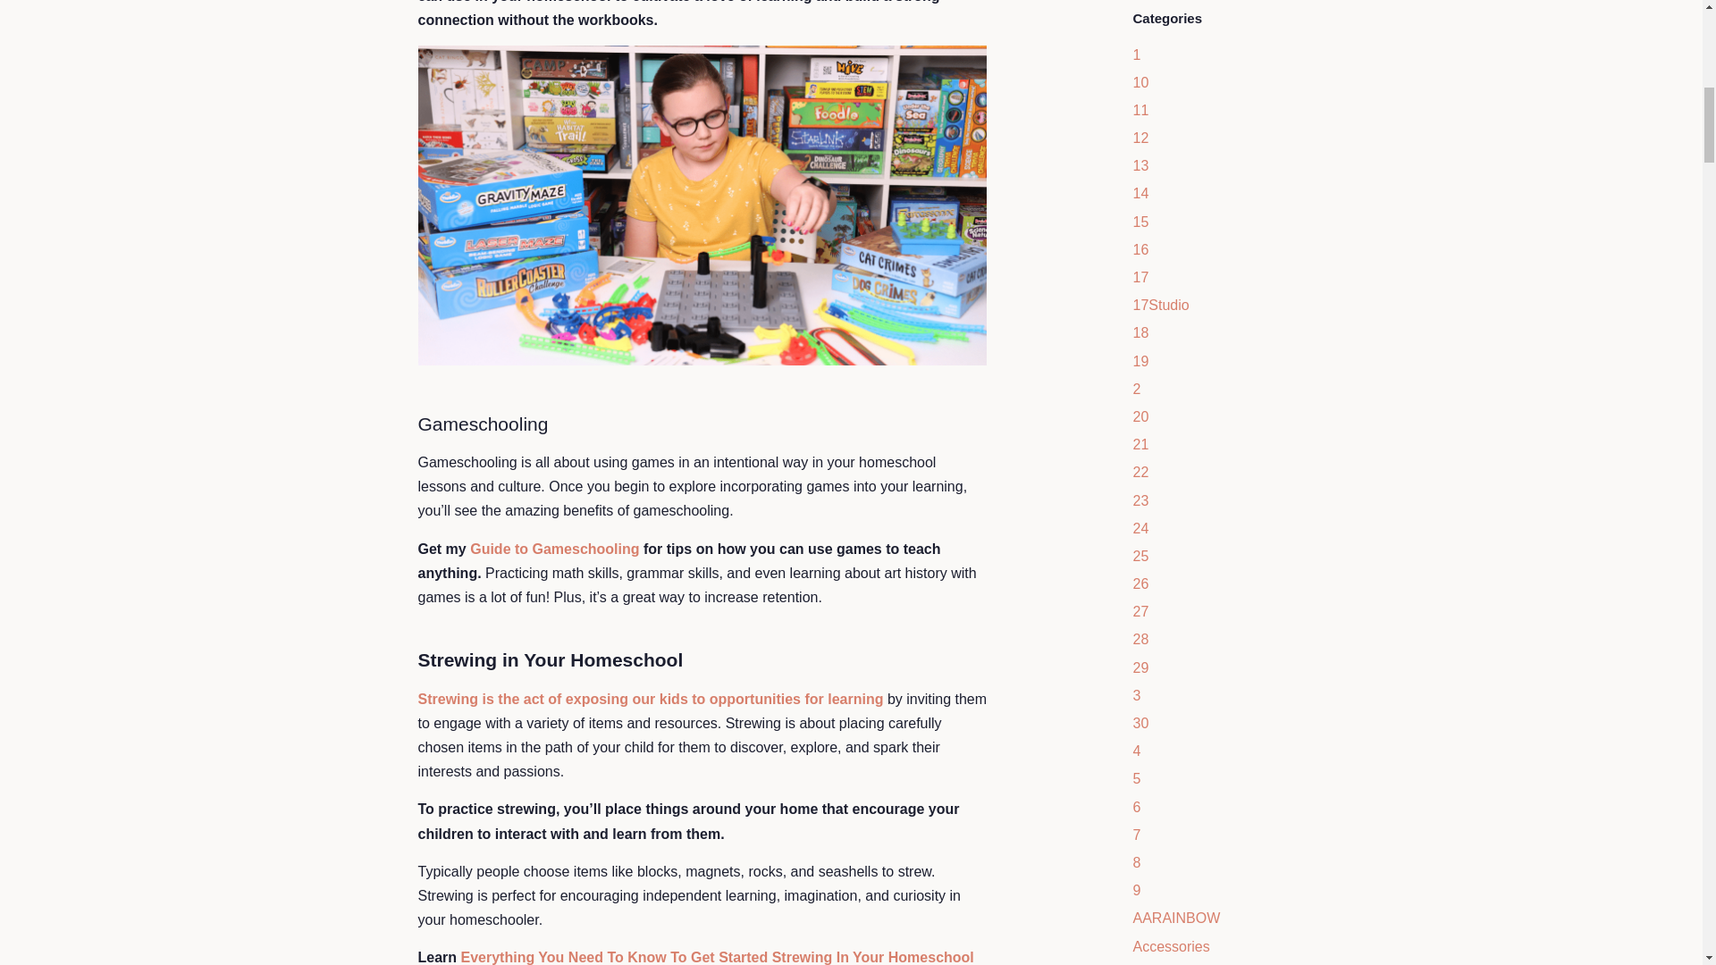 This screenshot has width=1716, height=965. I want to click on 10, so click(1140, 82).